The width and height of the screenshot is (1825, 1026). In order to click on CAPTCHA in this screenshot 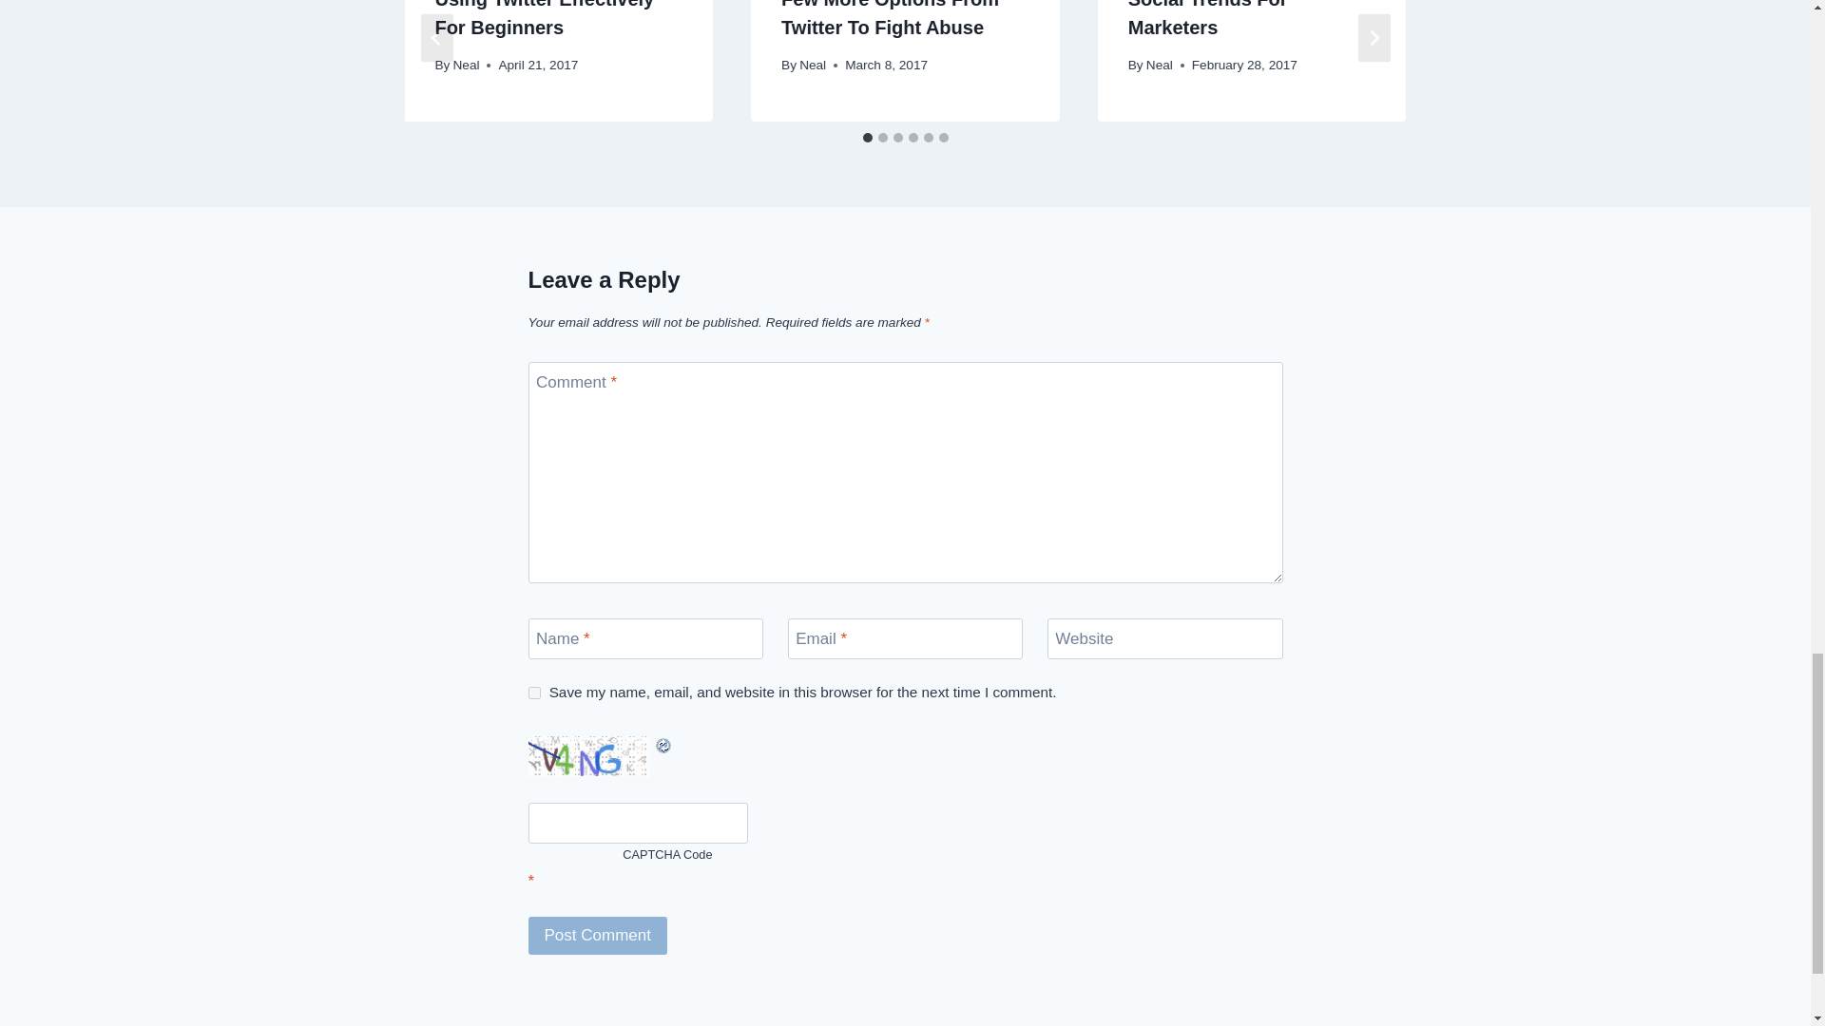, I will do `click(591, 756)`.